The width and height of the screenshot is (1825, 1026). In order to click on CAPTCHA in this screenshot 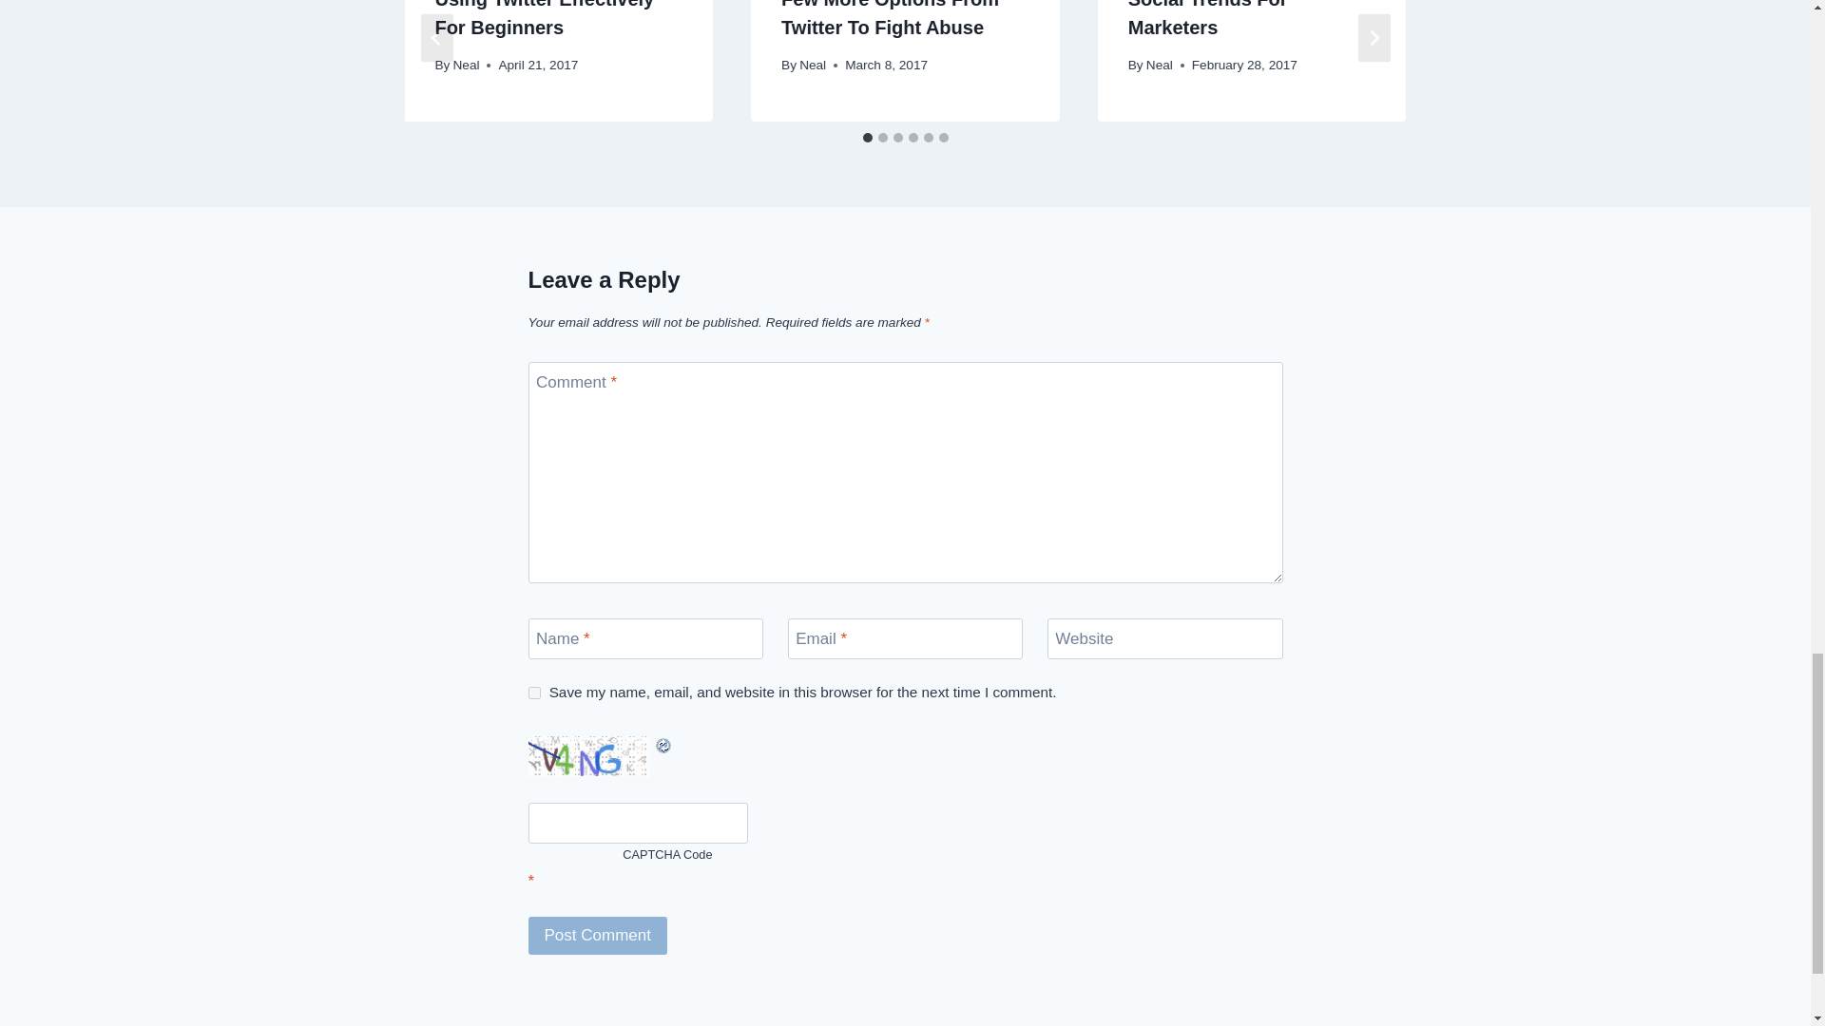, I will do `click(591, 756)`.